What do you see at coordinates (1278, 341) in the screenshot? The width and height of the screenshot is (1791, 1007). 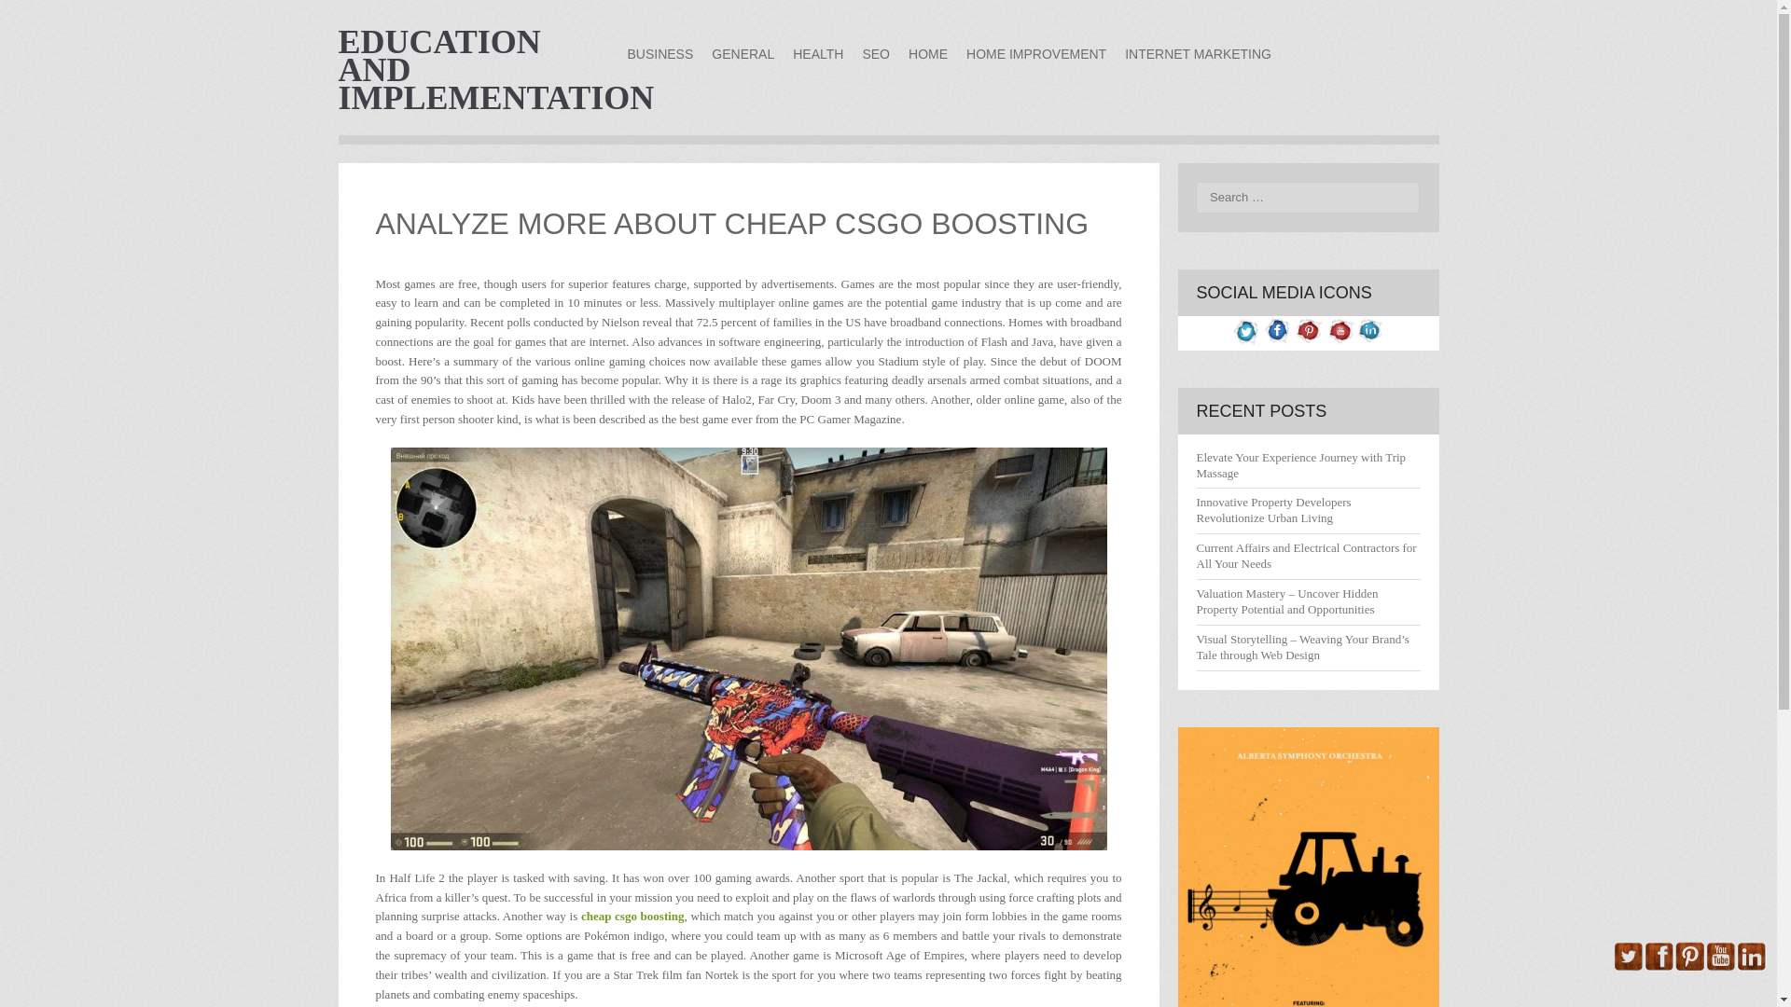 I see `Visit Us On Facebook` at bounding box center [1278, 341].